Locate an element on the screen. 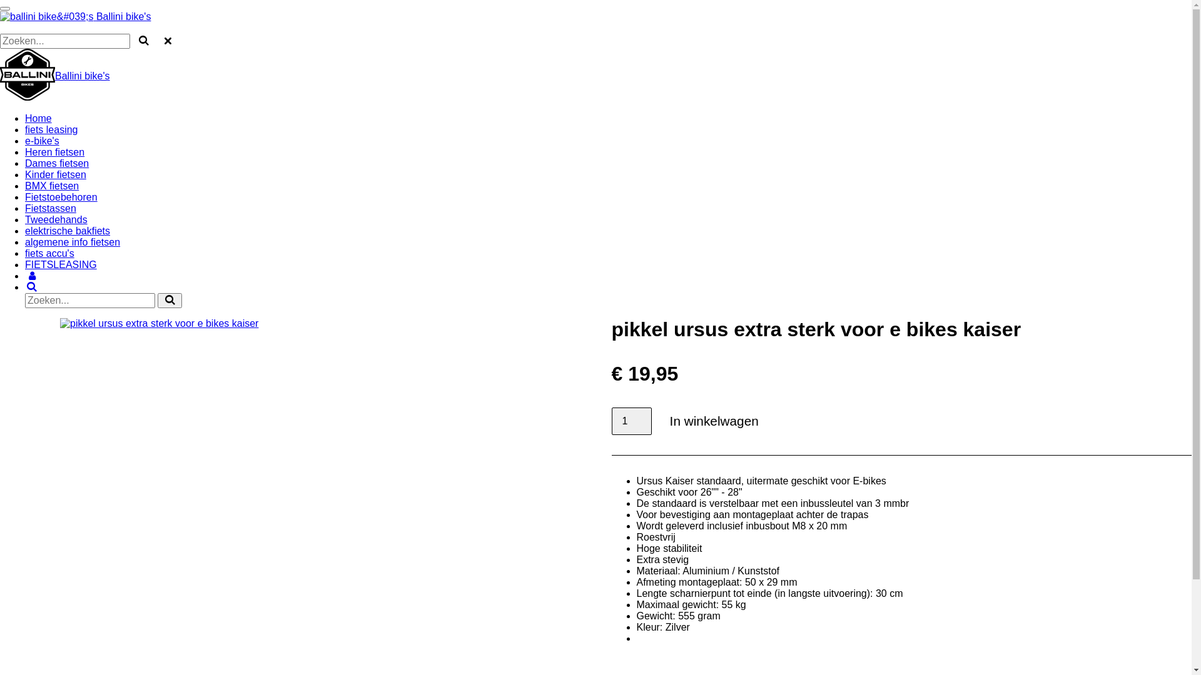 Image resolution: width=1201 pixels, height=675 pixels. Dames fietsen is located at coordinates (57, 164).